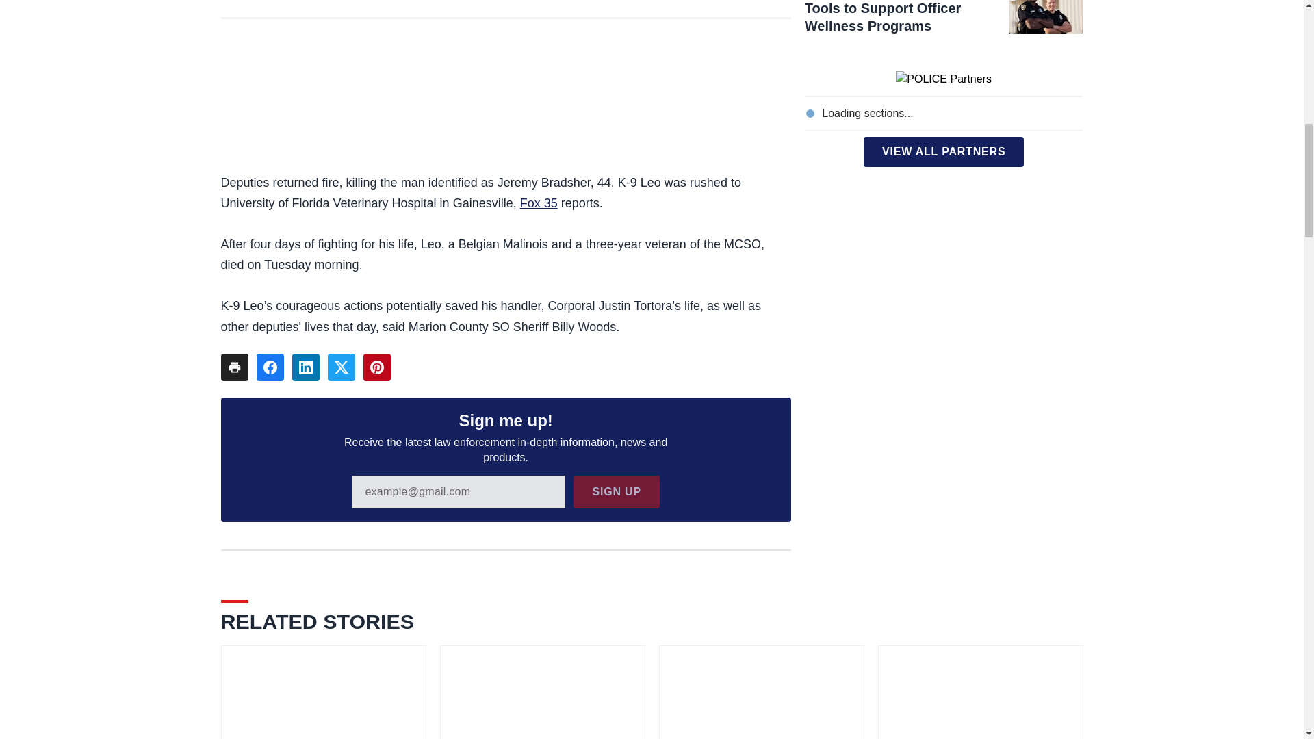 This screenshot has width=1314, height=739. Describe the element at coordinates (305, 367) in the screenshot. I see `Share To linkedin` at that location.